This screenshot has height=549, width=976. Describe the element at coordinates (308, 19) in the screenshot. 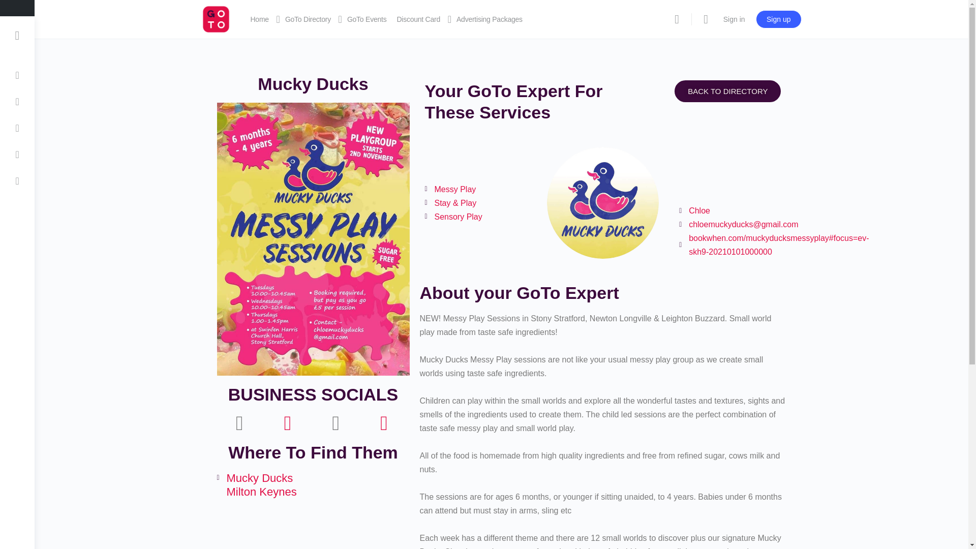

I see `GoTo Directory` at that location.